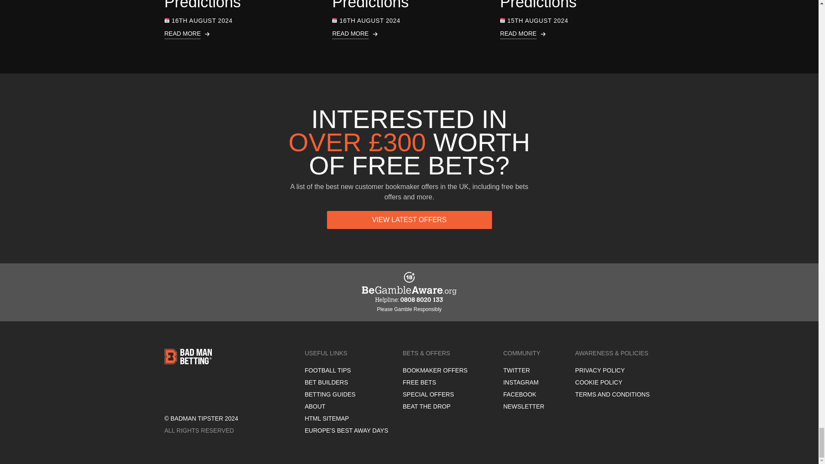 The height and width of the screenshot is (464, 825). What do you see at coordinates (241, 34) in the screenshot?
I see `READ MORE` at bounding box center [241, 34].